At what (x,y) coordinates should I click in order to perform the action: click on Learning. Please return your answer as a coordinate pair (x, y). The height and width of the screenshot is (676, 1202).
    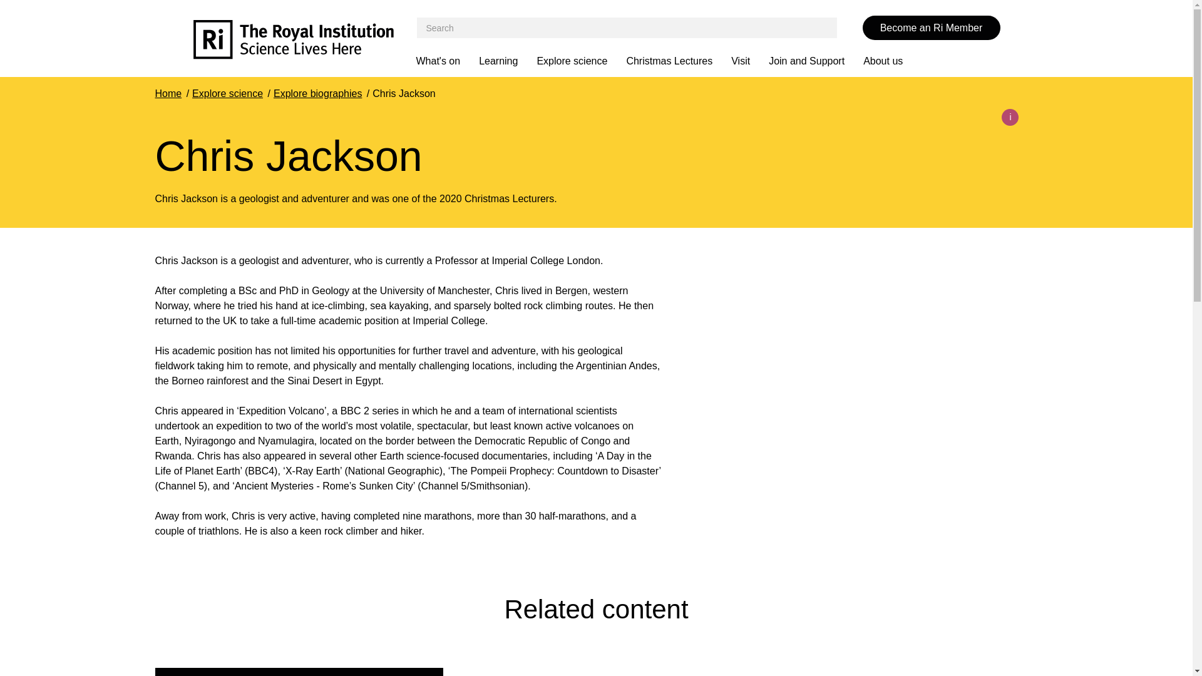
    Looking at the image, I should click on (507, 61).